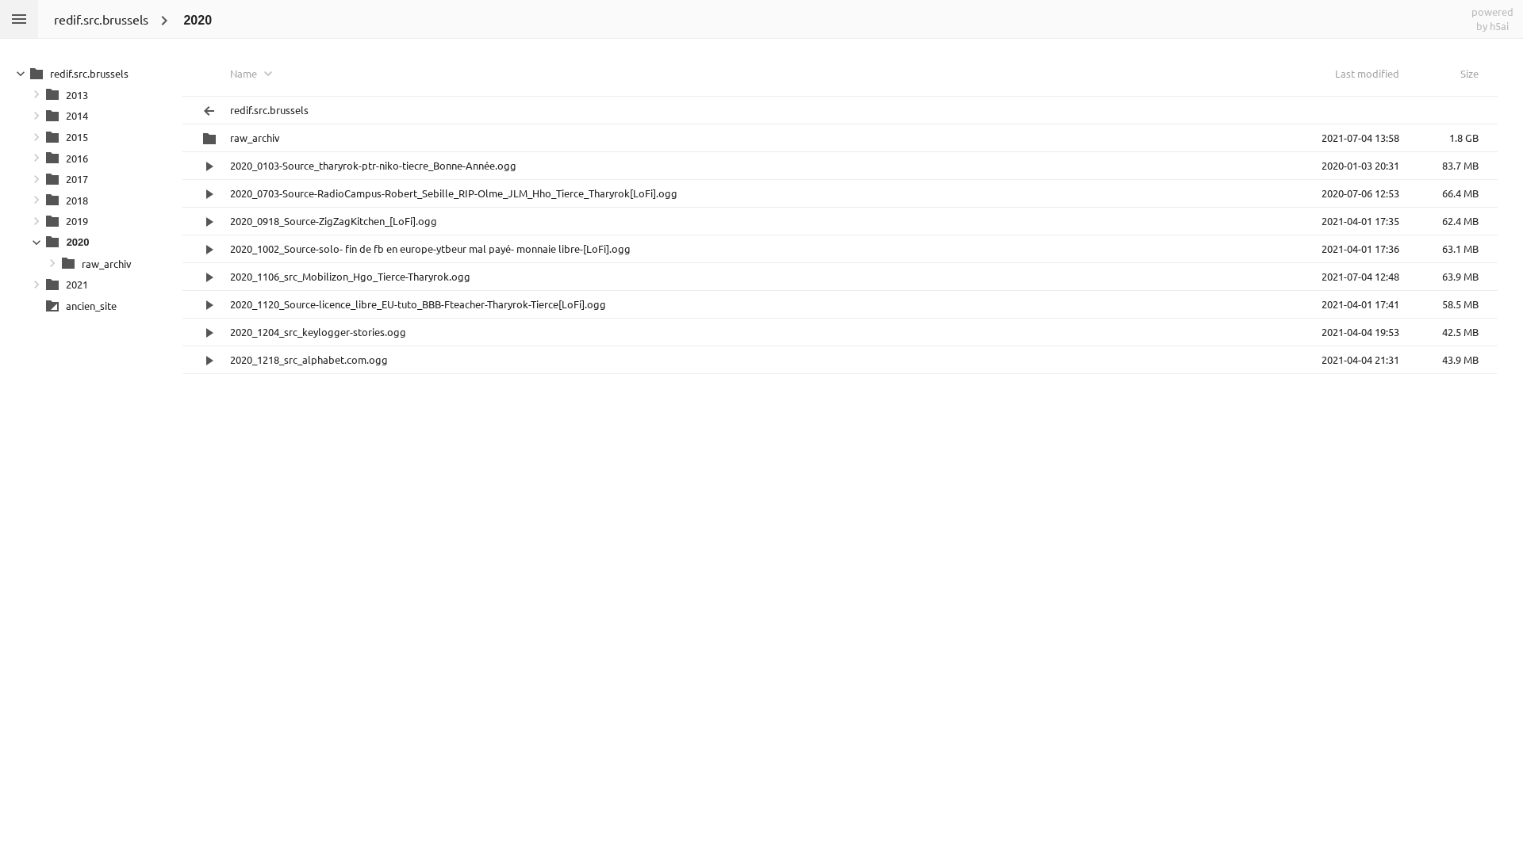  Describe the element at coordinates (840, 360) in the screenshot. I see `2020_1218_src_alphabet.com.ogg
2021-04-04 21:31
43.9 MB` at that location.